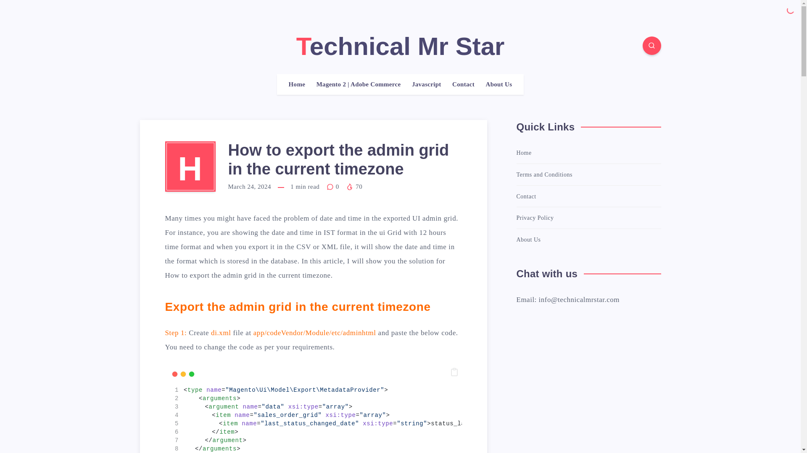 This screenshot has width=807, height=453. What do you see at coordinates (463, 84) in the screenshot?
I see `Contact` at bounding box center [463, 84].